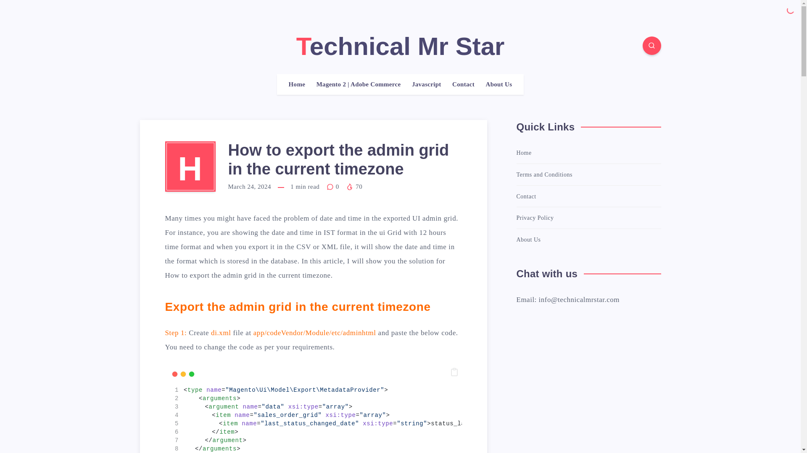 This screenshot has width=807, height=453. What do you see at coordinates (463, 84) in the screenshot?
I see `Contact` at bounding box center [463, 84].